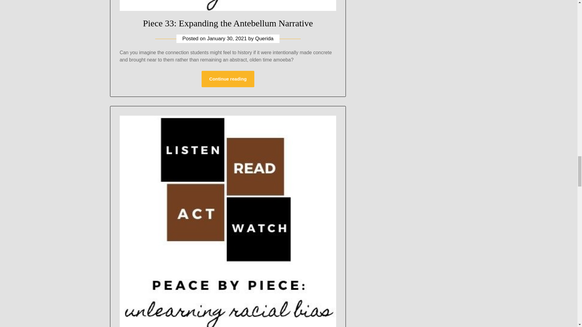  Describe the element at coordinates (227, 38) in the screenshot. I see `January 30, 2021` at that location.